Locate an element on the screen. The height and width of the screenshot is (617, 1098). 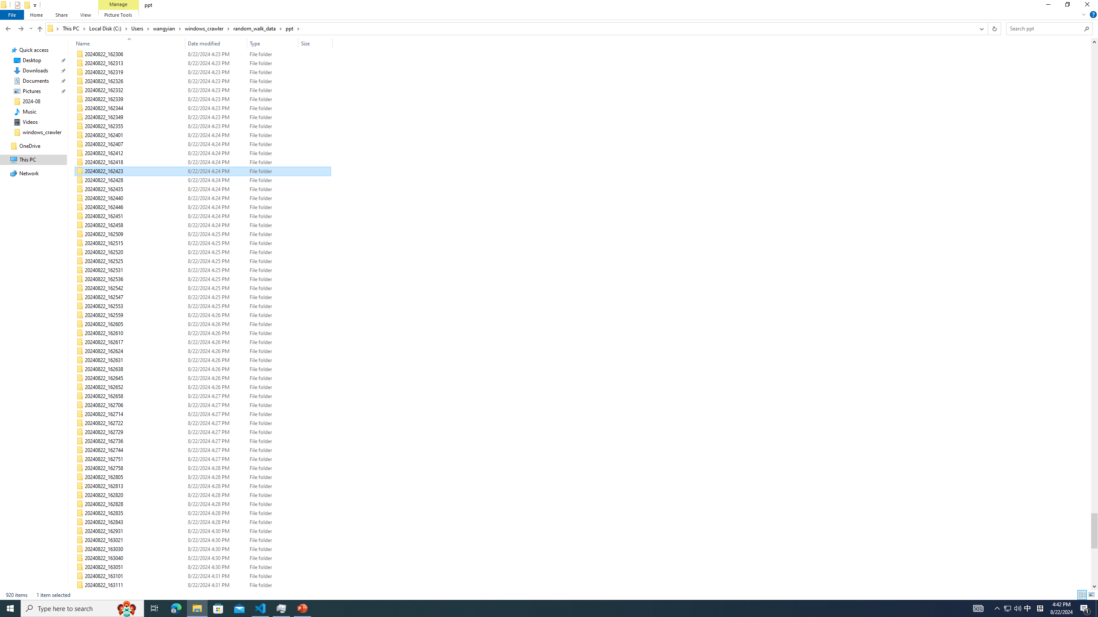
Minimize the Ribbon is located at coordinates (1083, 15).